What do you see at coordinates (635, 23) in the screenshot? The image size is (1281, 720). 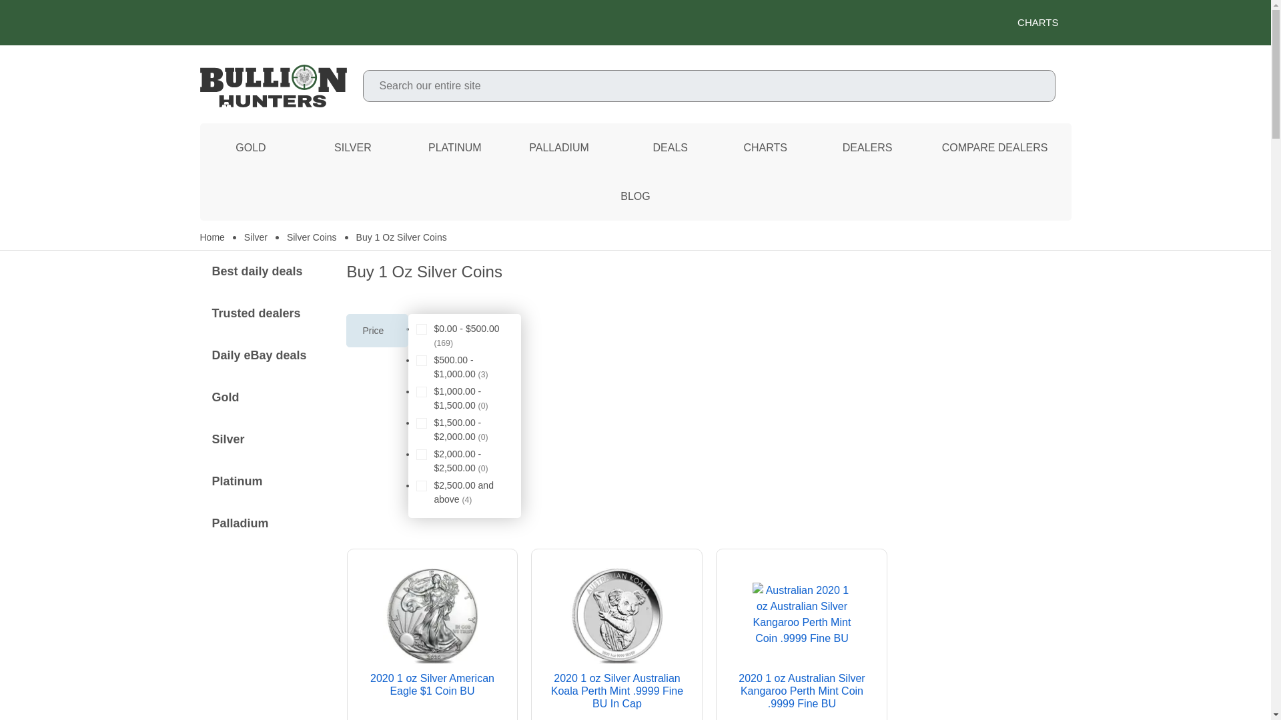 I see `CHARTS` at bounding box center [635, 23].